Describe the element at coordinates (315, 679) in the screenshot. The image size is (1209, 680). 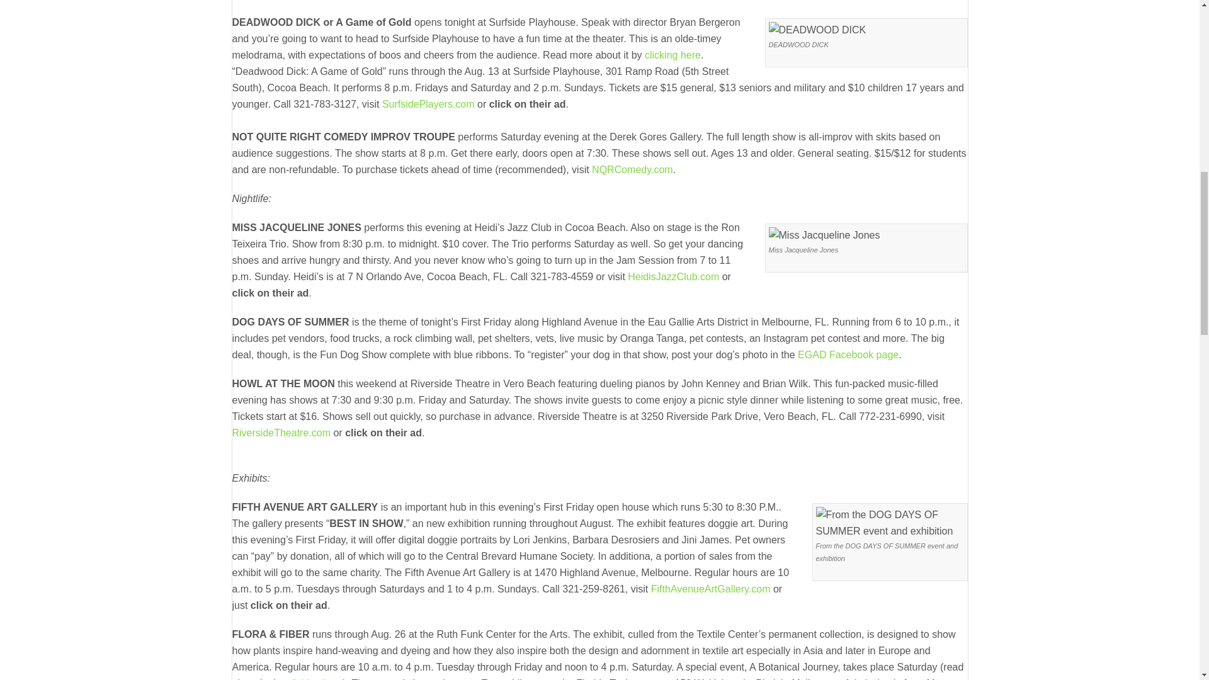
I see `clicking here` at that location.